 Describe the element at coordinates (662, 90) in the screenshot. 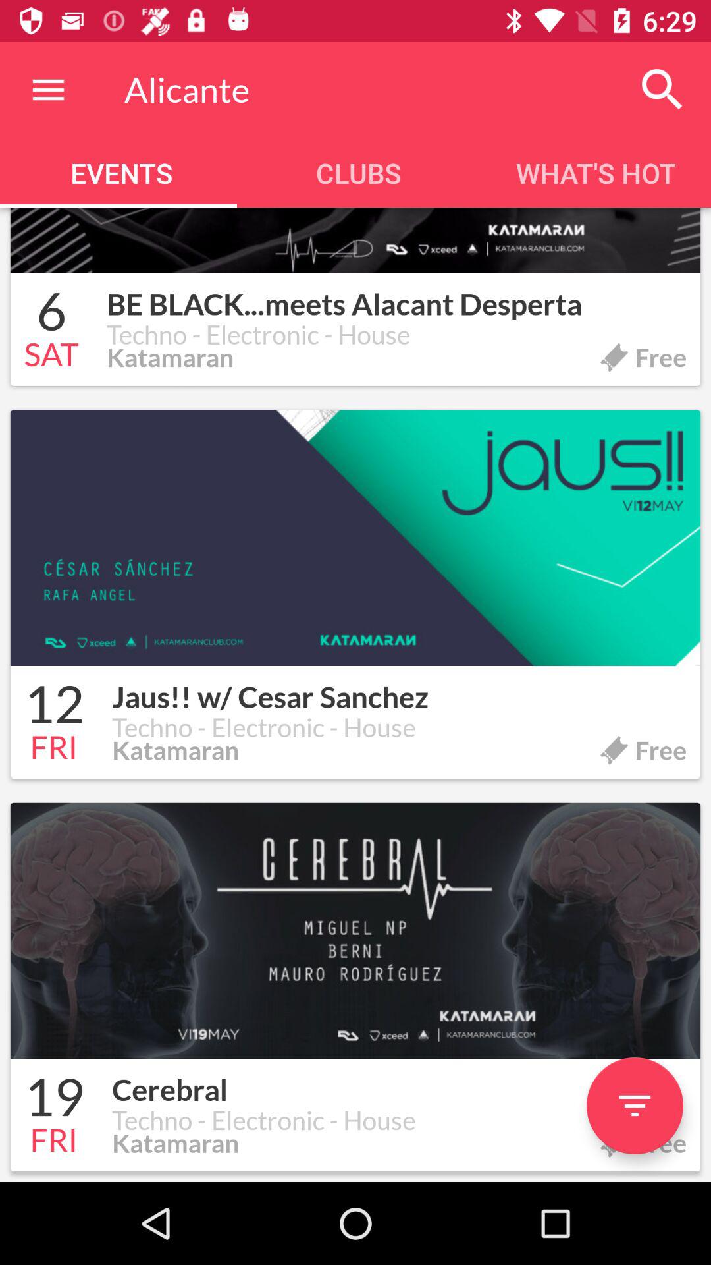

I see `tap item to the right of alicante item` at that location.